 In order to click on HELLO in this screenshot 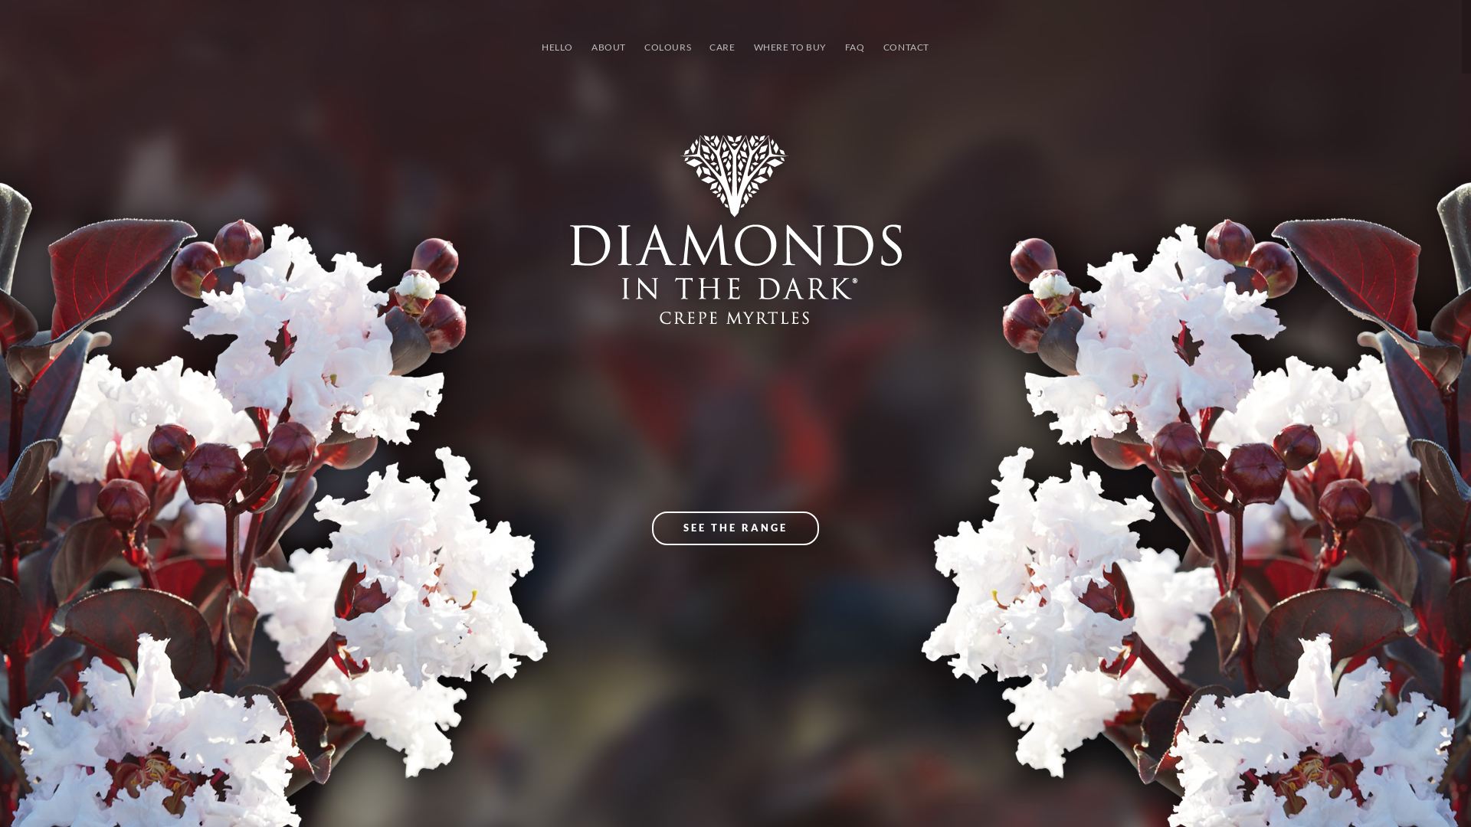, I will do `click(558, 47)`.